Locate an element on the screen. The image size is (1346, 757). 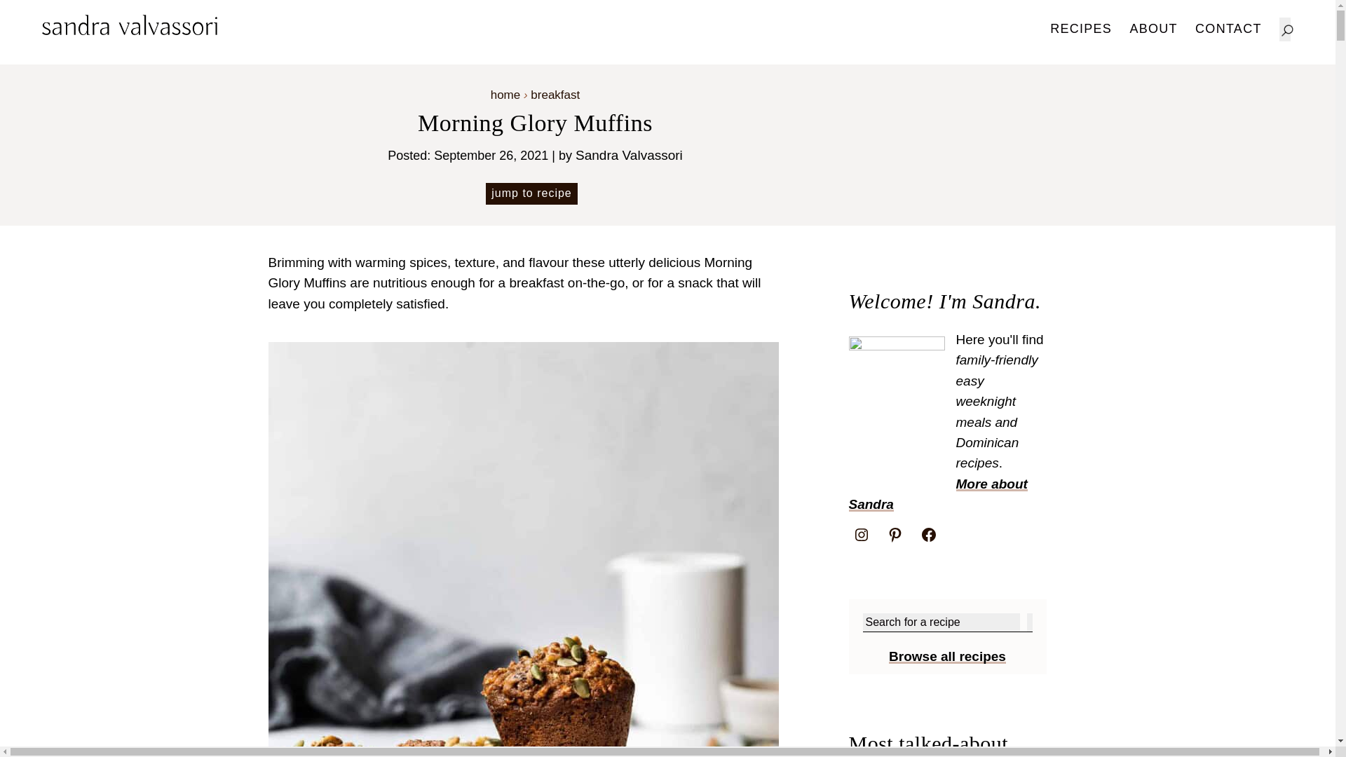
CONTACT is located at coordinates (1228, 28).